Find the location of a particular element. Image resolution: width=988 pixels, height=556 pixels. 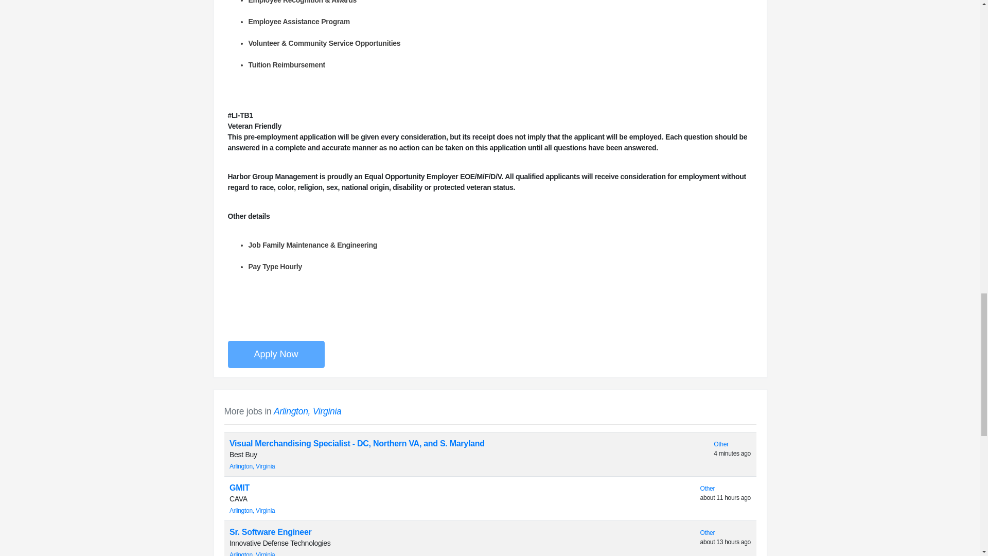

GMIT is located at coordinates (239, 487).